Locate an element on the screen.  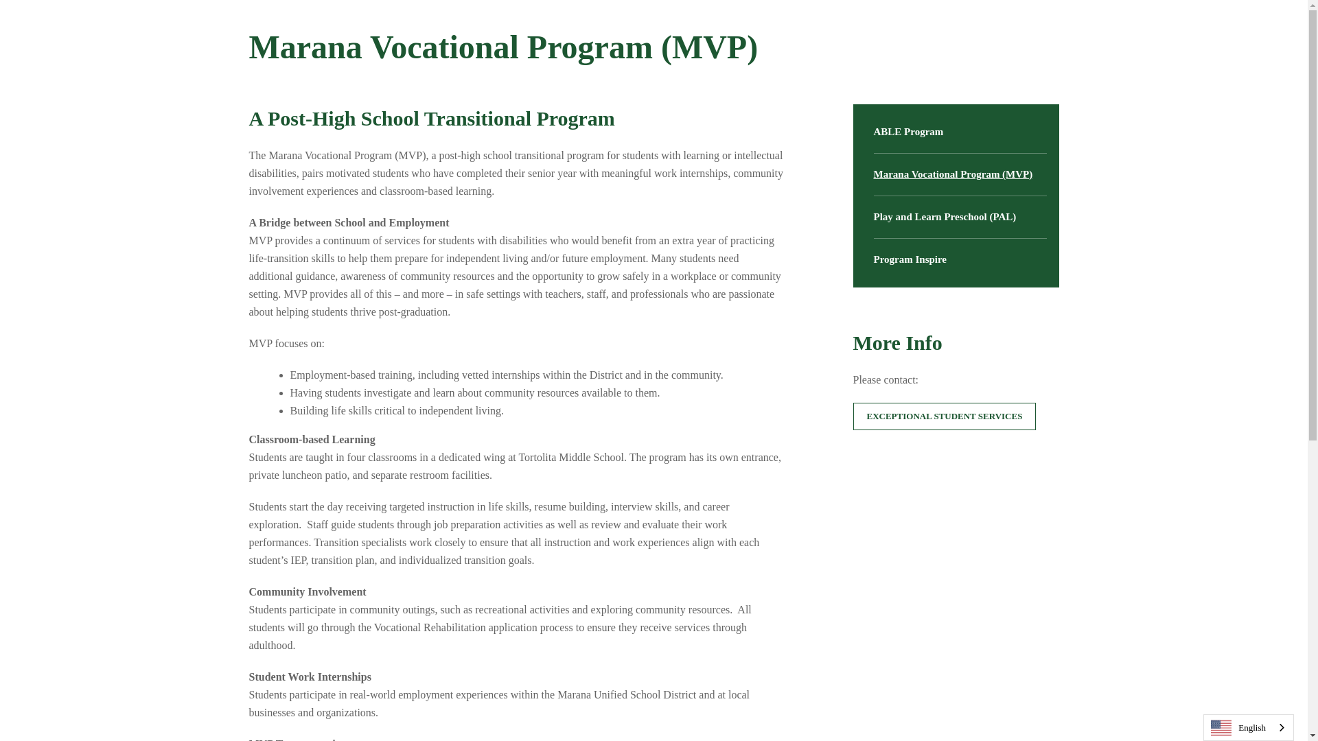
EXCEPTIONAL STUDENT SERVICES is located at coordinates (945, 416).